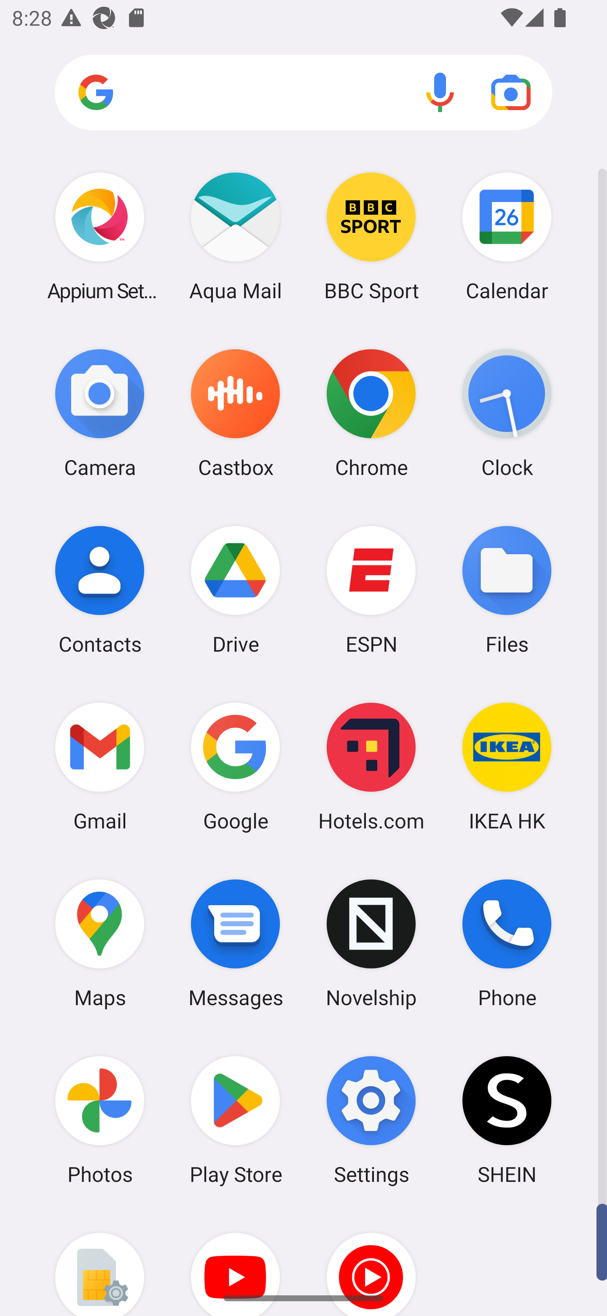 This screenshot has width=607, height=1316. What do you see at coordinates (303, 93) in the screenshot?
I see `Search apps, web and more` at bounding box center [303, 93].